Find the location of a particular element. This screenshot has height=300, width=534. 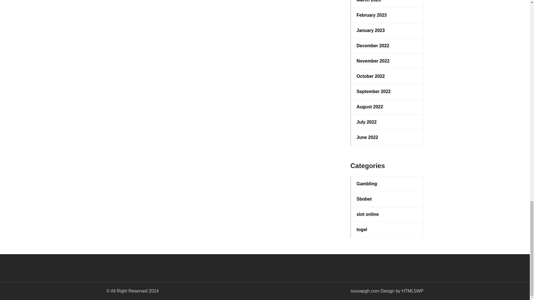

October 2022 is located at coordinates (387, 76).